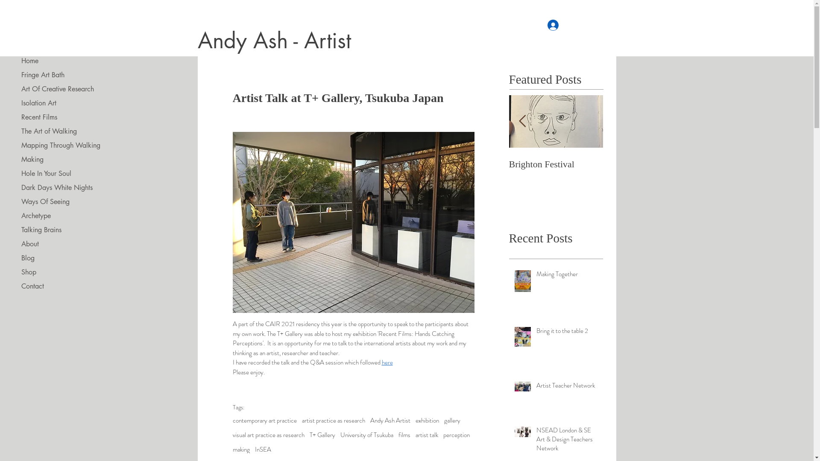  I want to click on perception, so click(457, 435).